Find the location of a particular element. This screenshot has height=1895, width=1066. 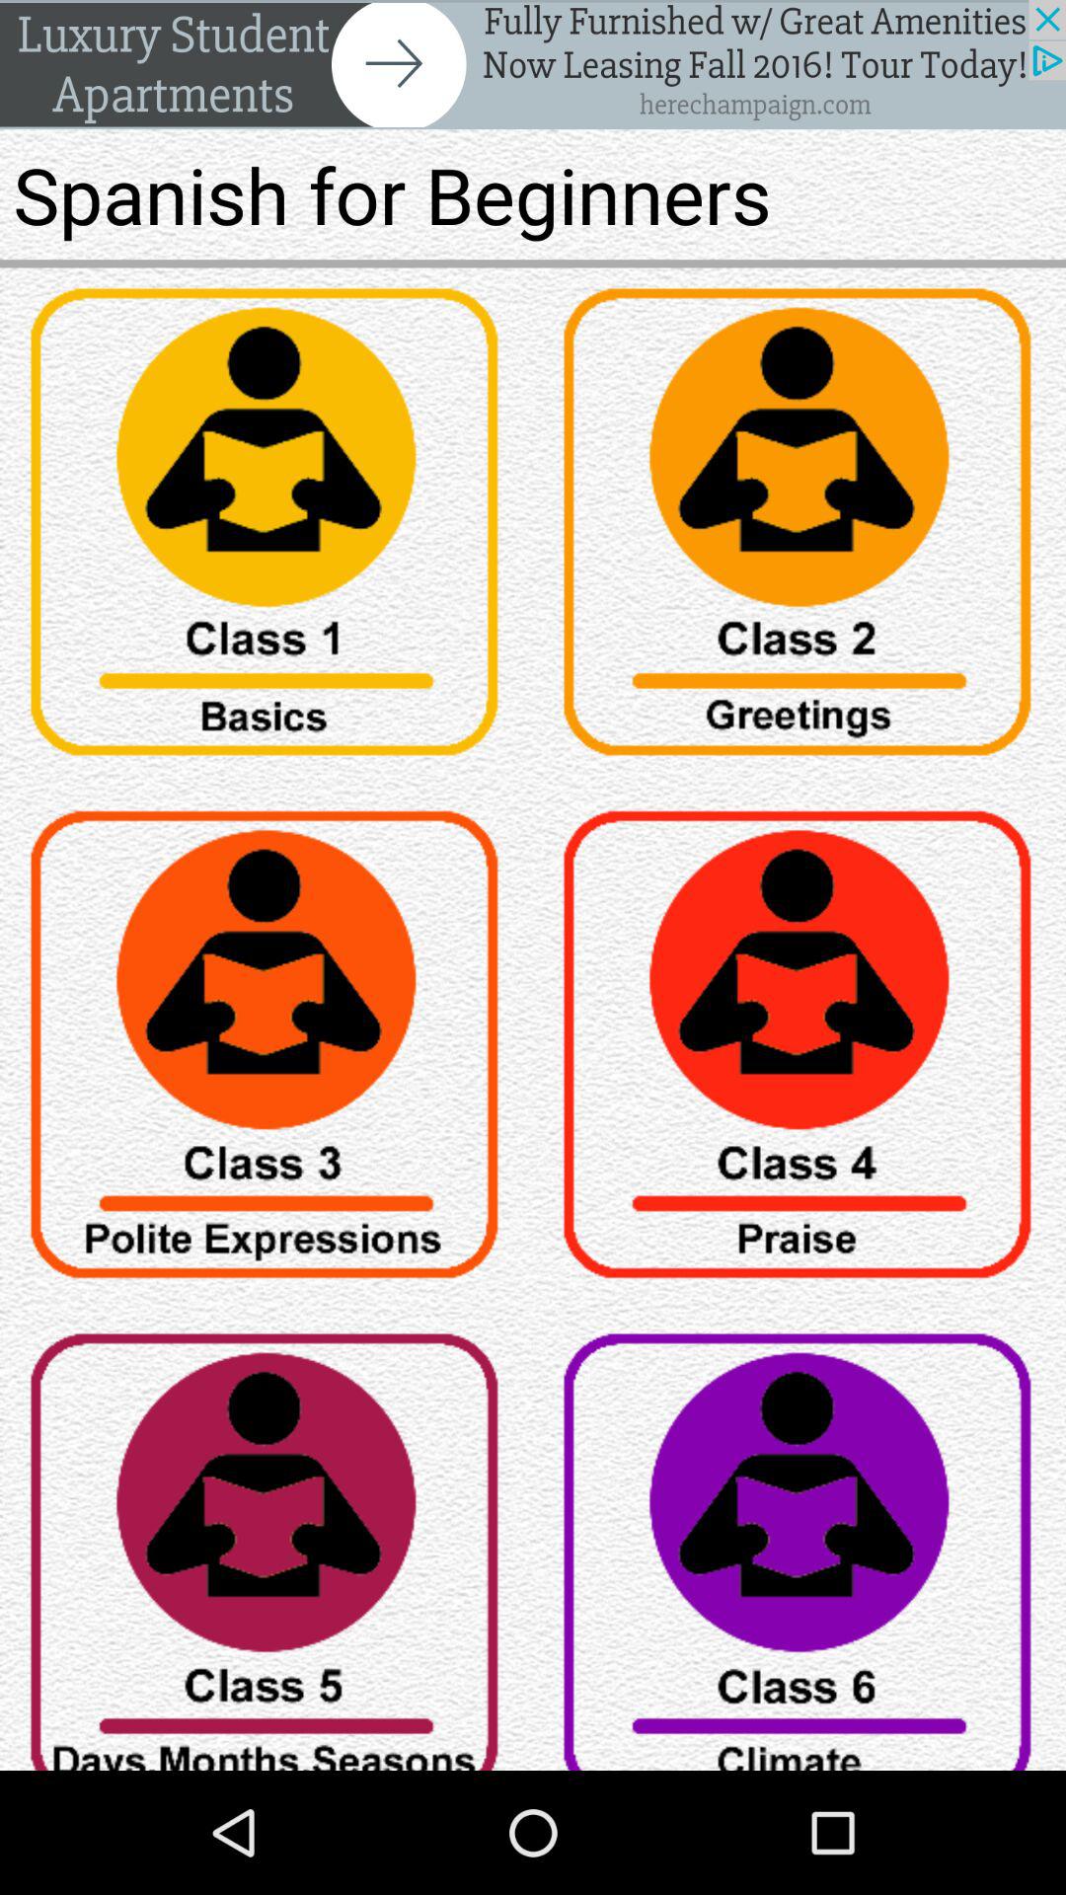

go to class 3 of spanish for beginners is located at coordinates (266, 1052).